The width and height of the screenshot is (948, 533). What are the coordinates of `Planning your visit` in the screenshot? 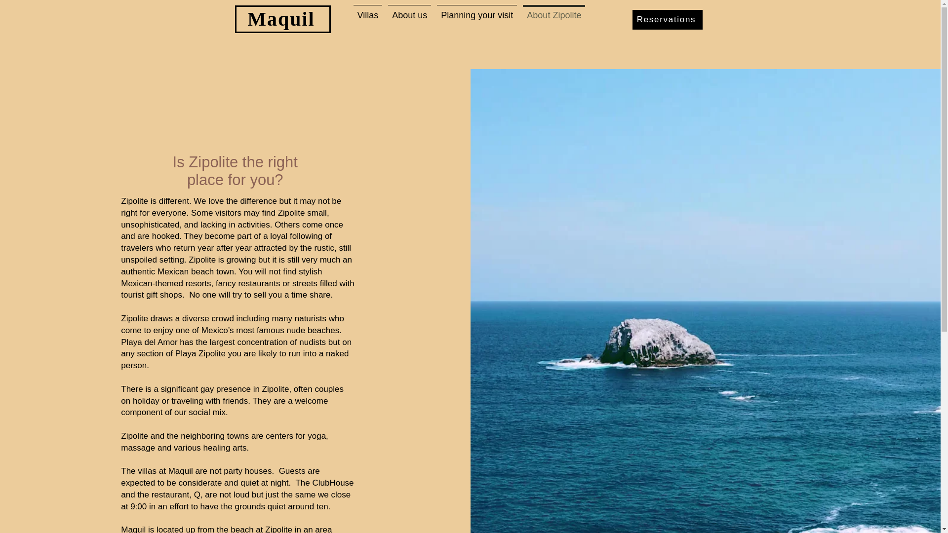 It's located at (477, 19).